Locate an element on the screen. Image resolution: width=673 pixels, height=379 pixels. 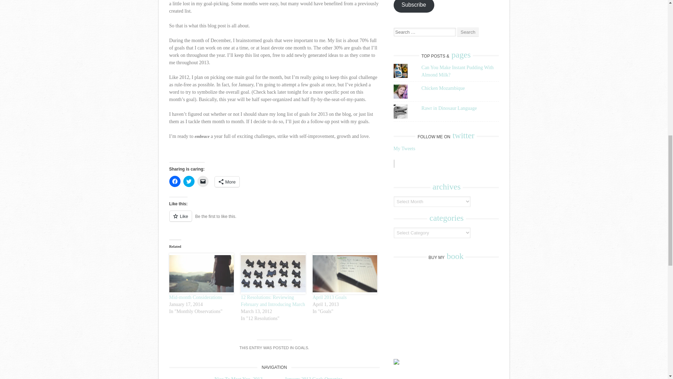
12 Resolutions: Reviewing February and Introducing March is located at coordinates (273, 274).